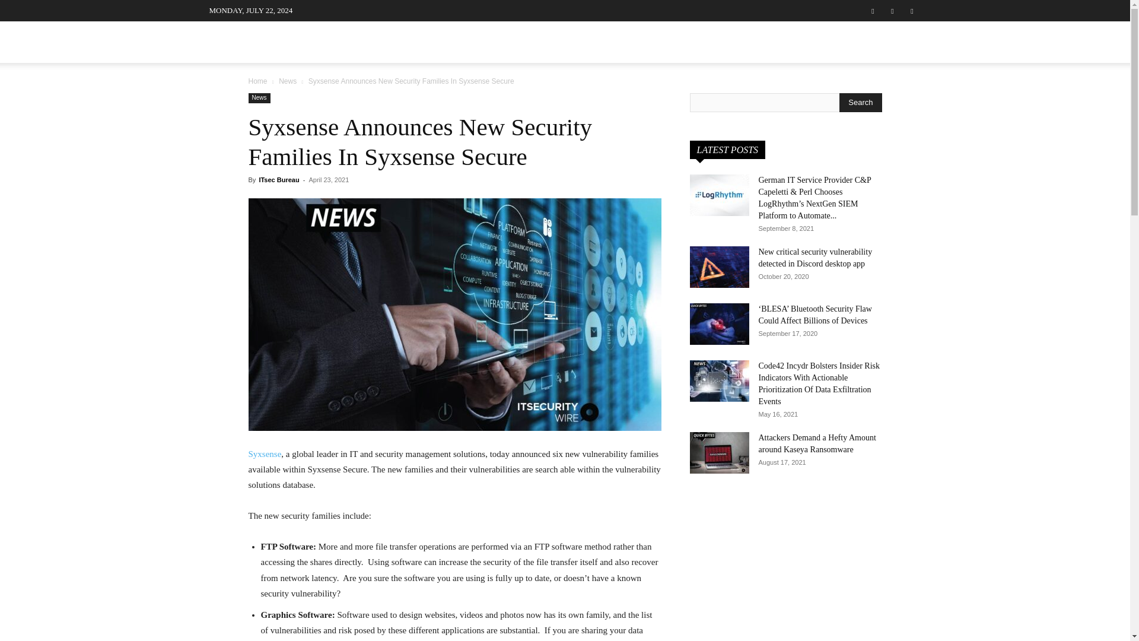  Describe the element at coordinates (770, 42) in the screenshot. I see `RESOURCES` at that location.